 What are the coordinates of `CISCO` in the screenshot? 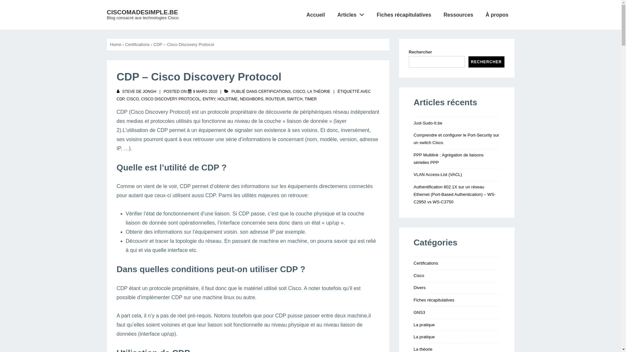 It's located at (133, 99).